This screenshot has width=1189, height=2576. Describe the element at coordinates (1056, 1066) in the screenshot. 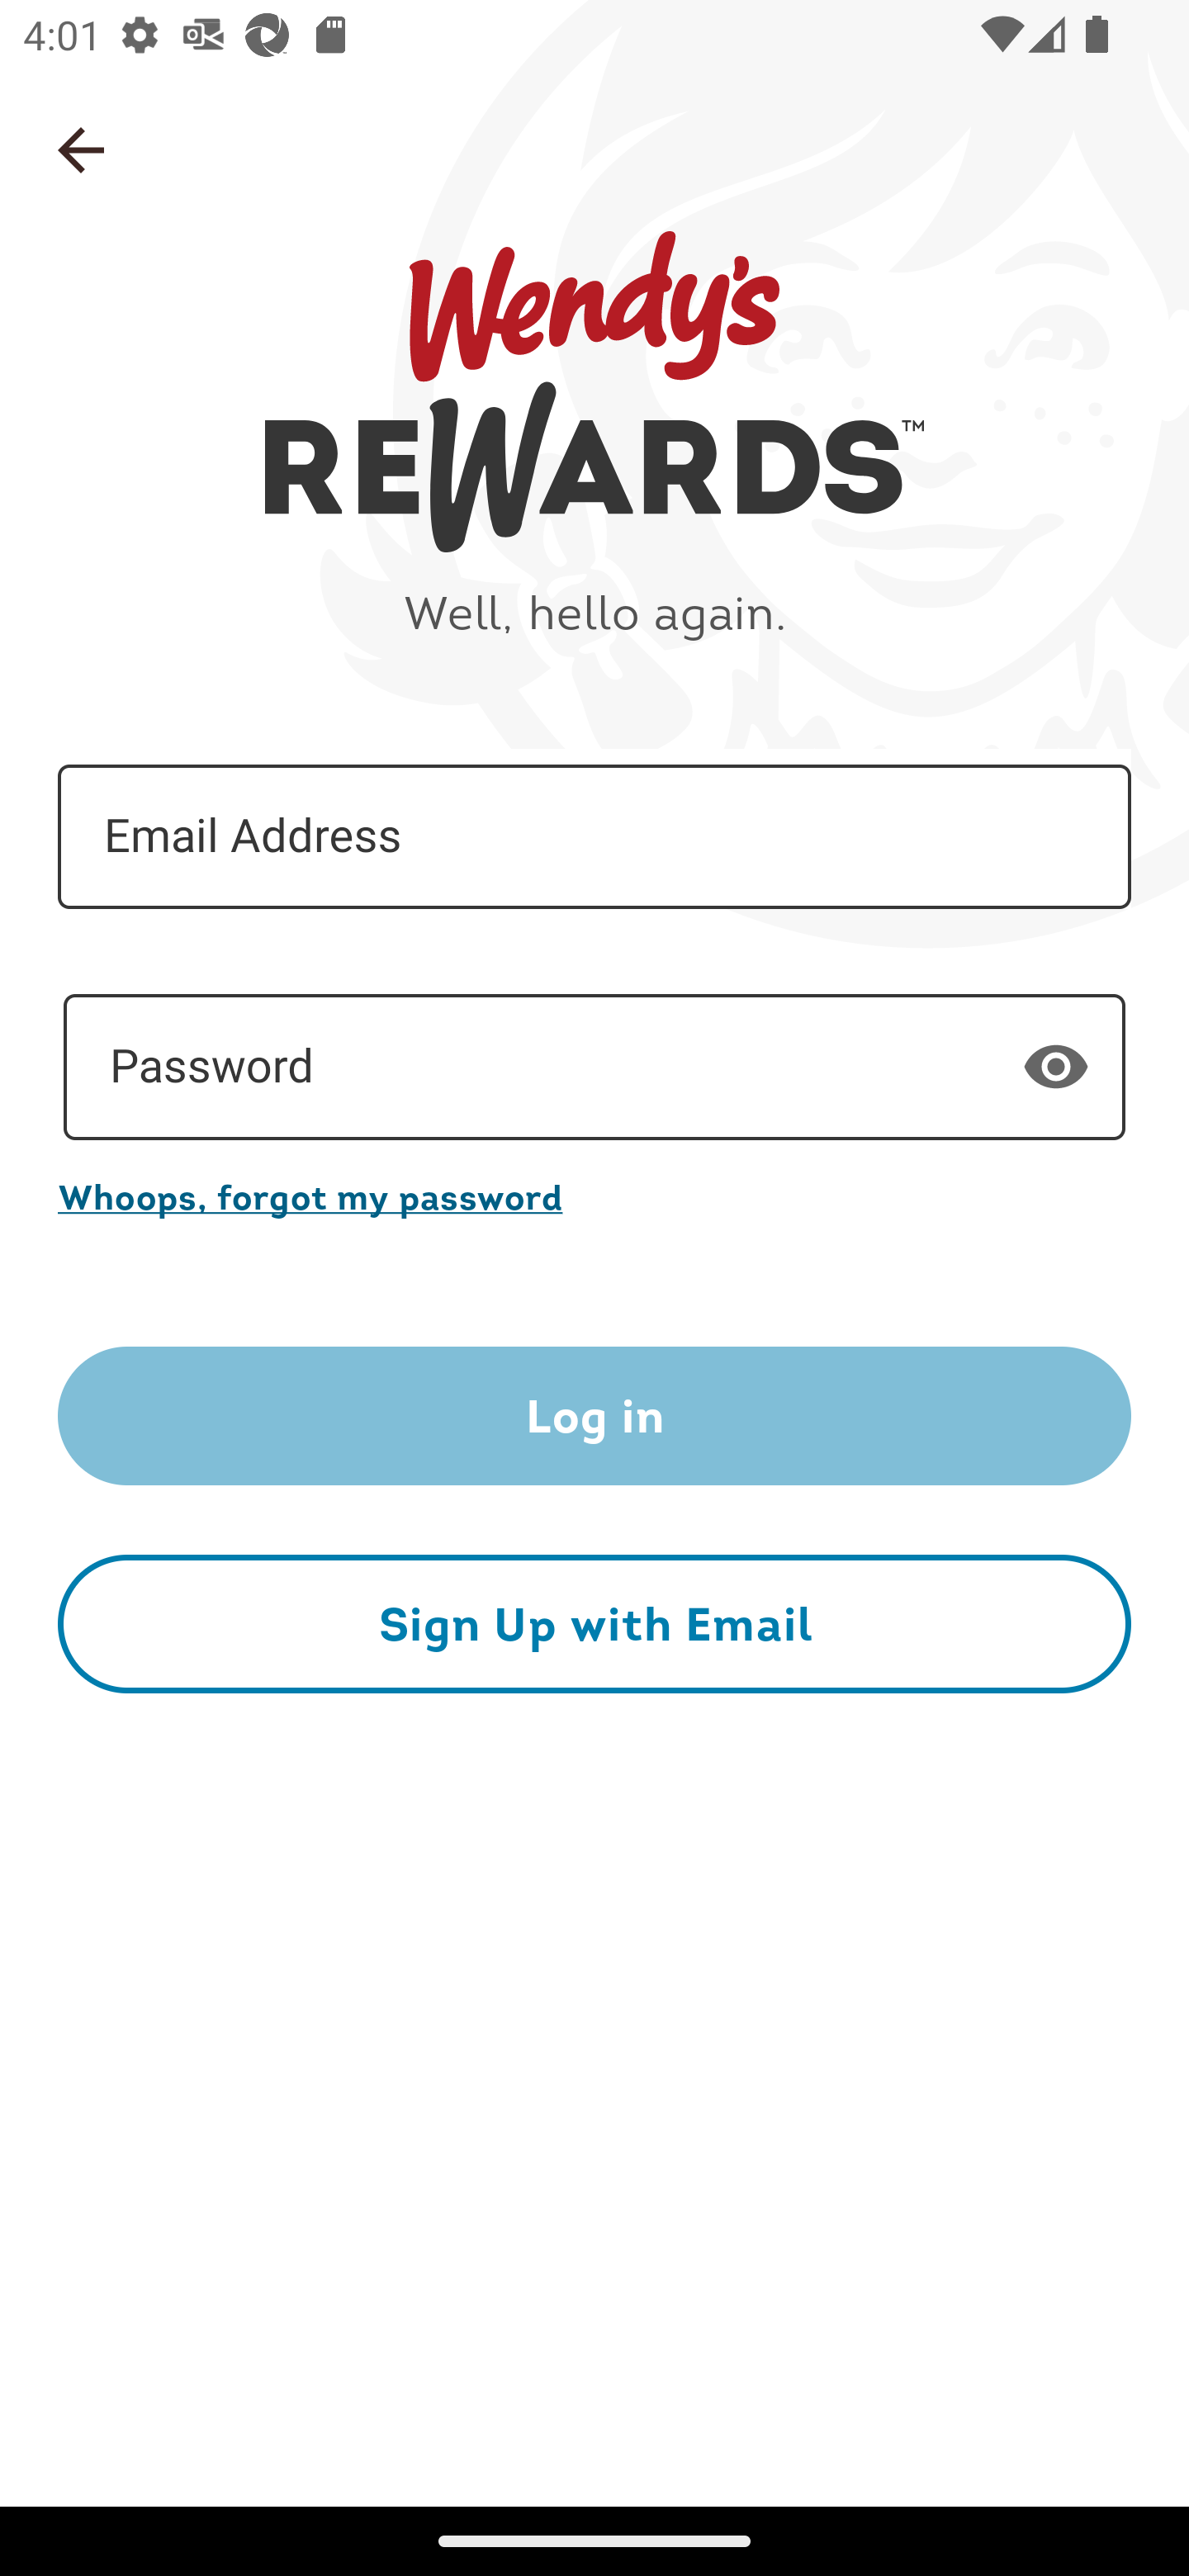

I see `Show password` at that location.